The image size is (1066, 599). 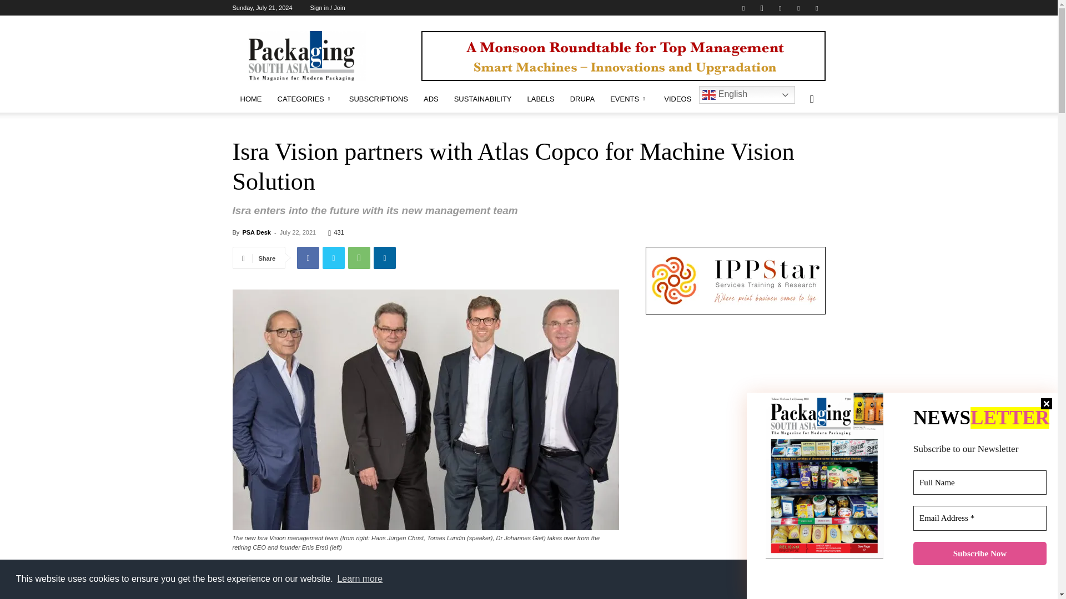 I want to click on Youtube, so click(x=816, y=8).